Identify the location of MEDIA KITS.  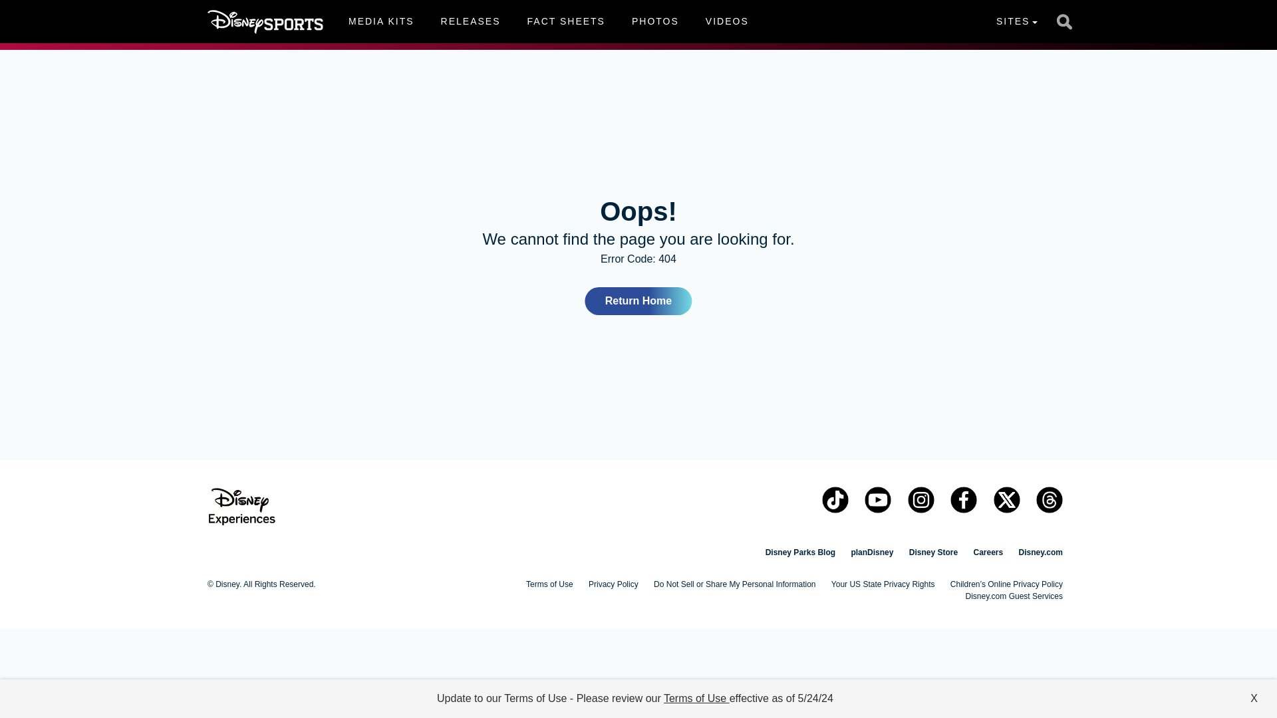
(548, 21).